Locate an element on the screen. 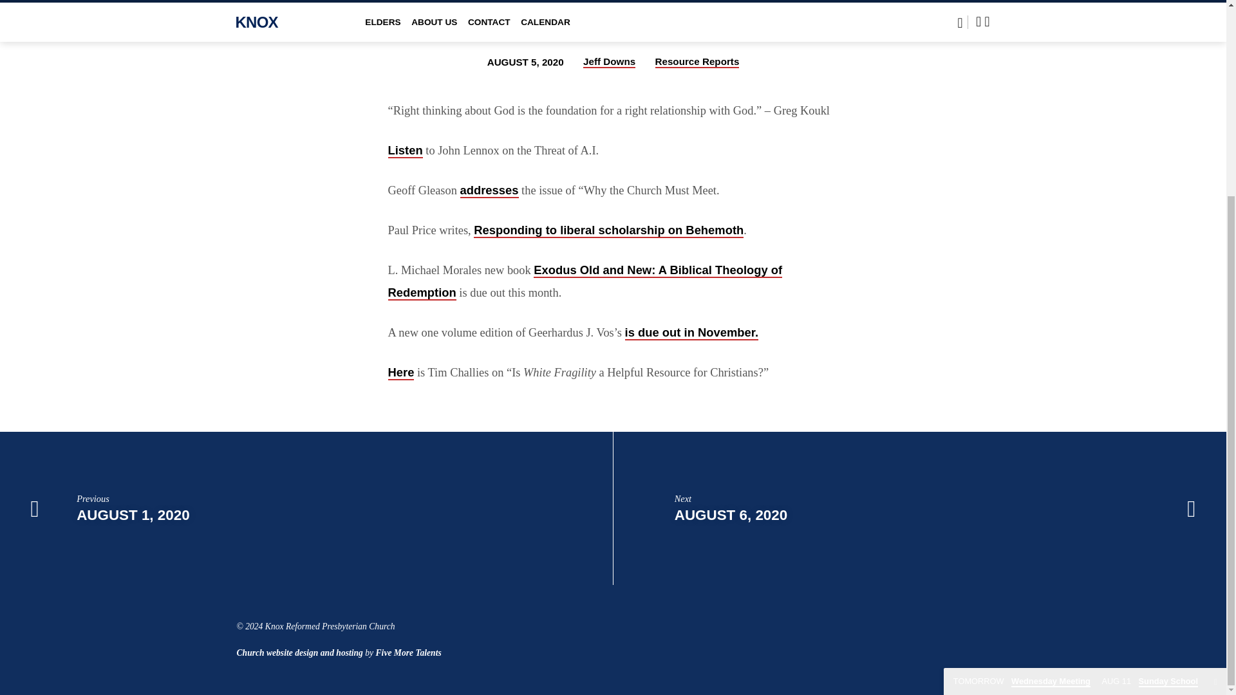  Exodus Old and New: A Biblical Theology of Redemption is located at coordinates (585, 281).